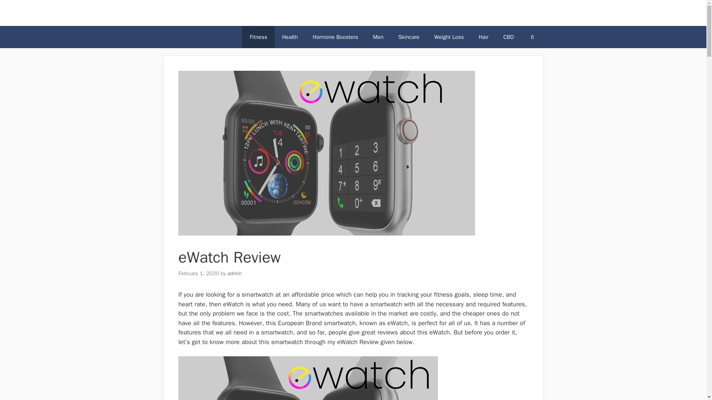 Image resolution: width=712 pixels, height=400 pixels. Describe the element at coordinates (449, 37) in the screenshot. I see `Weight Loss` at that location.